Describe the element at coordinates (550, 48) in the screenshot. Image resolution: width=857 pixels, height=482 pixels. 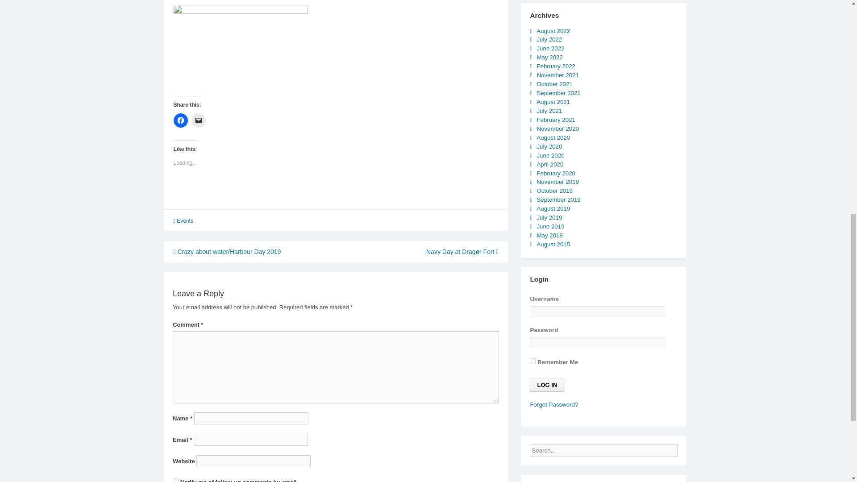
I see `June 2022` at that location.